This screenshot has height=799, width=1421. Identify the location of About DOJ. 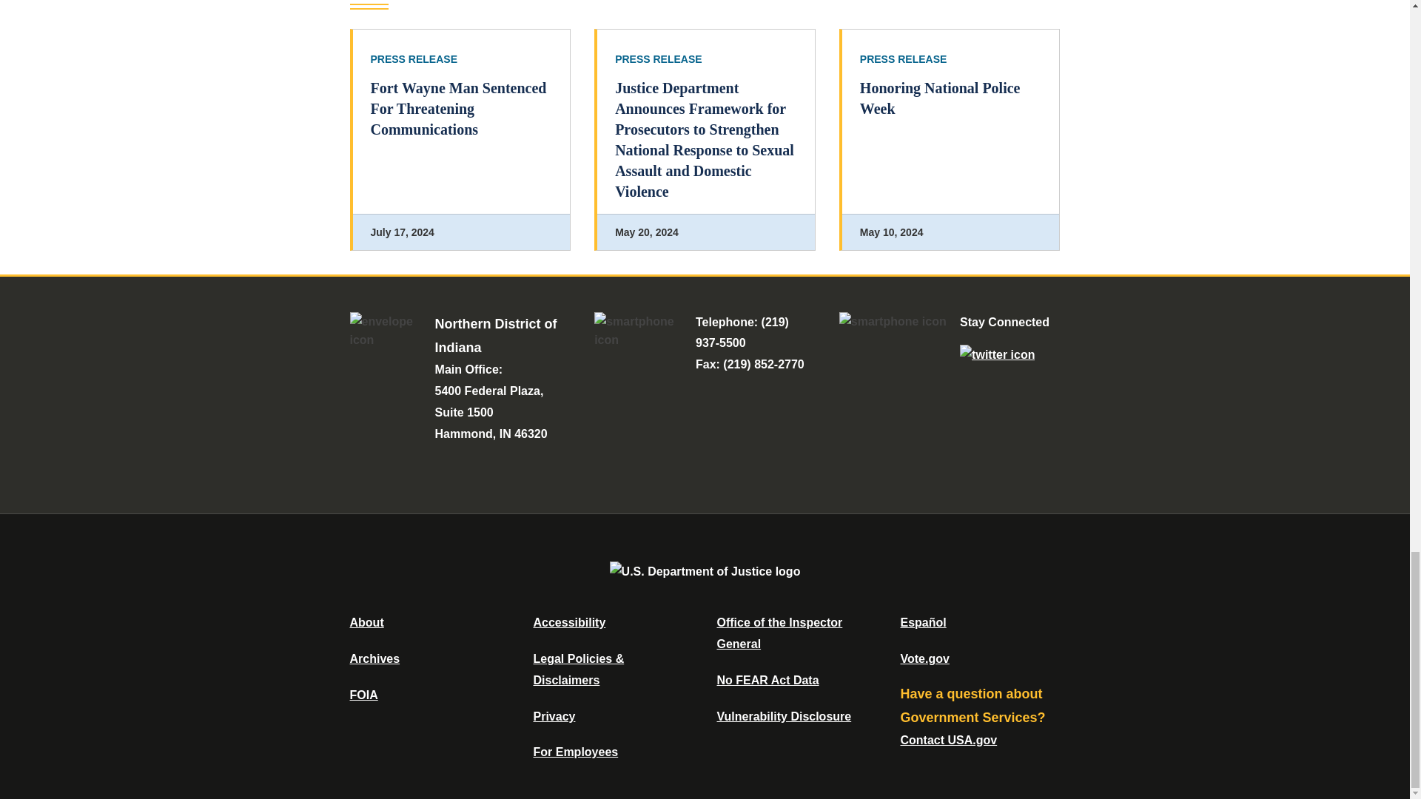
(366, 621).